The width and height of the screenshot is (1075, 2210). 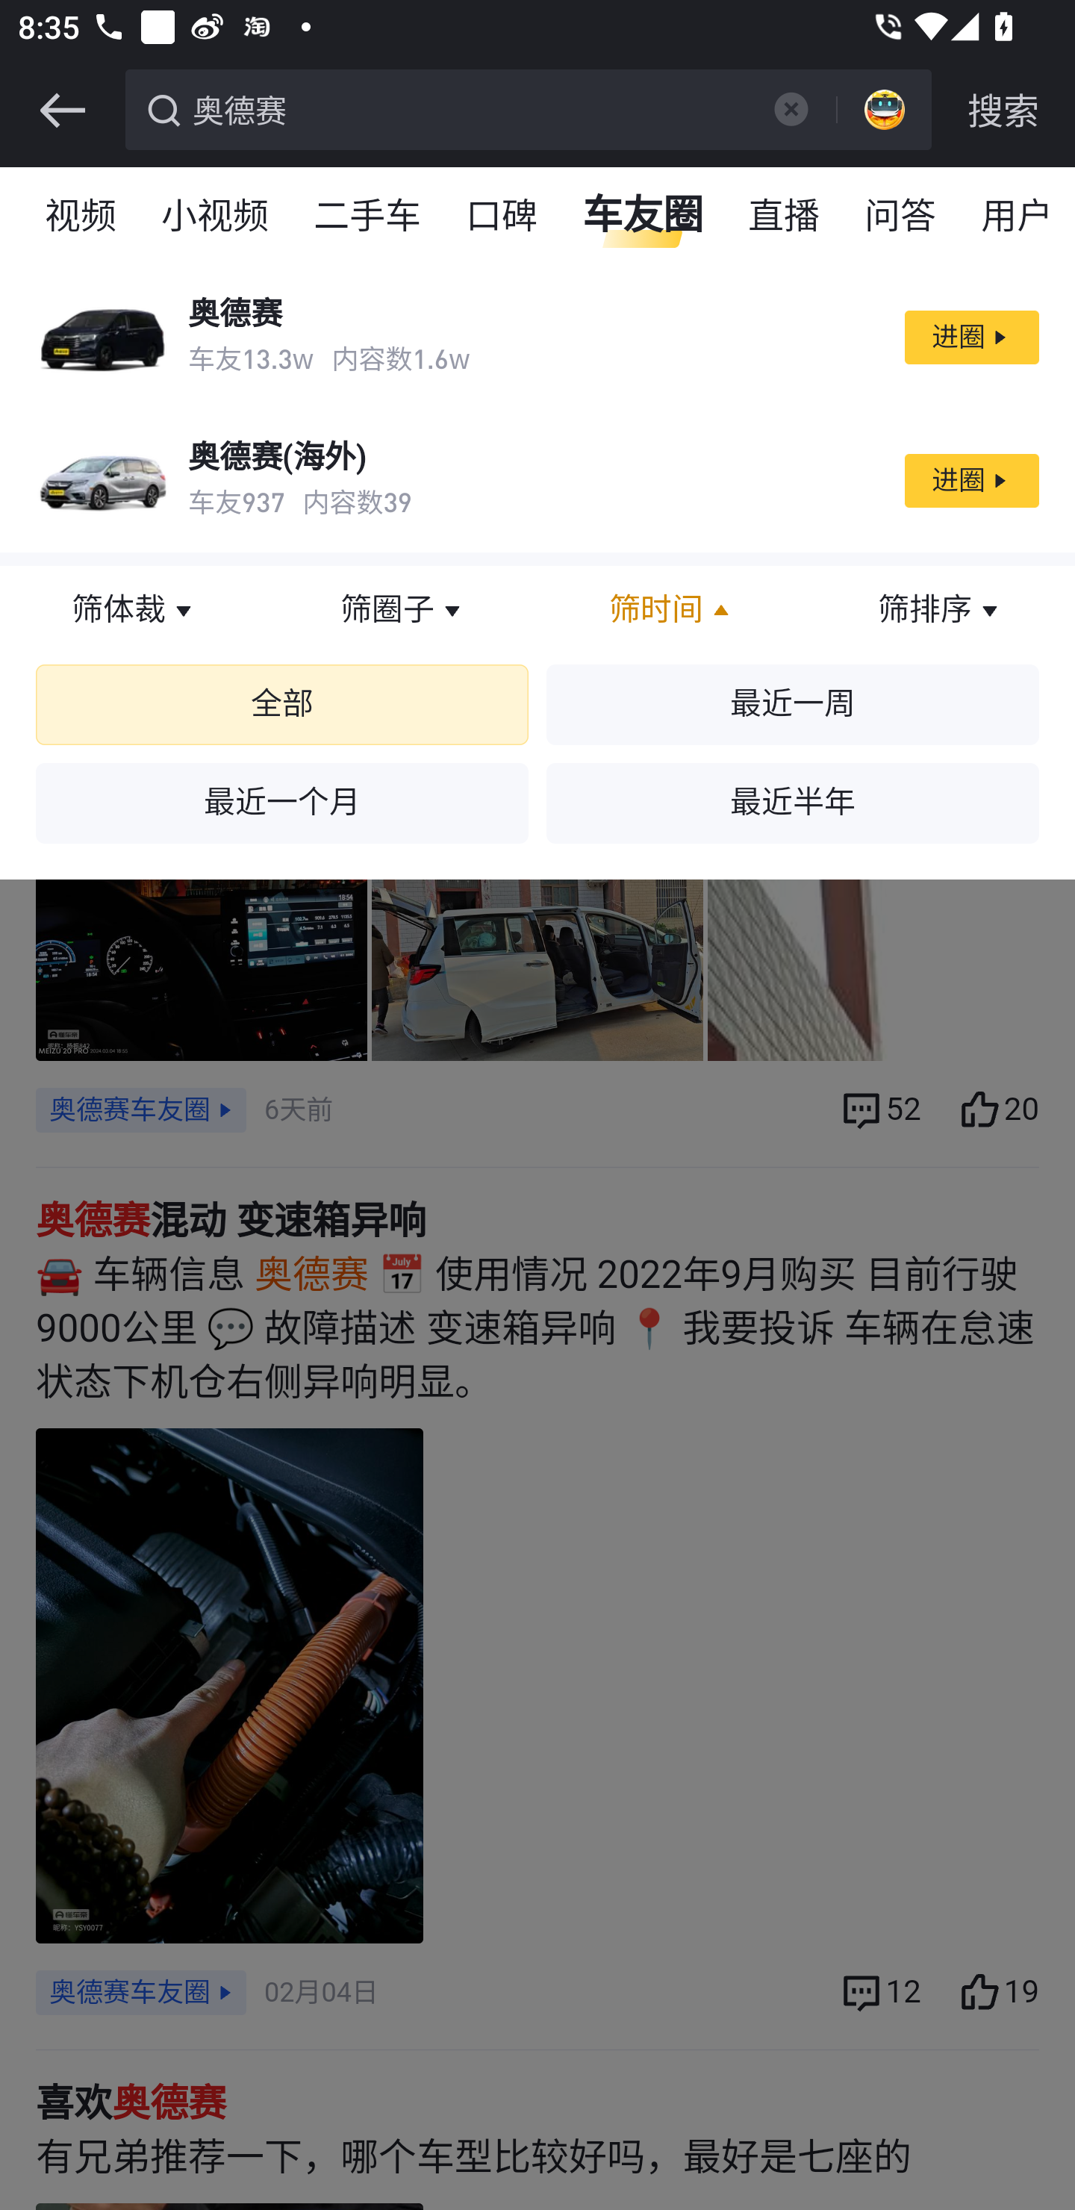 What do you see at coordinates (672, 611) in the screenshot?
I see `筛时间` at bounding box center [672, 611].